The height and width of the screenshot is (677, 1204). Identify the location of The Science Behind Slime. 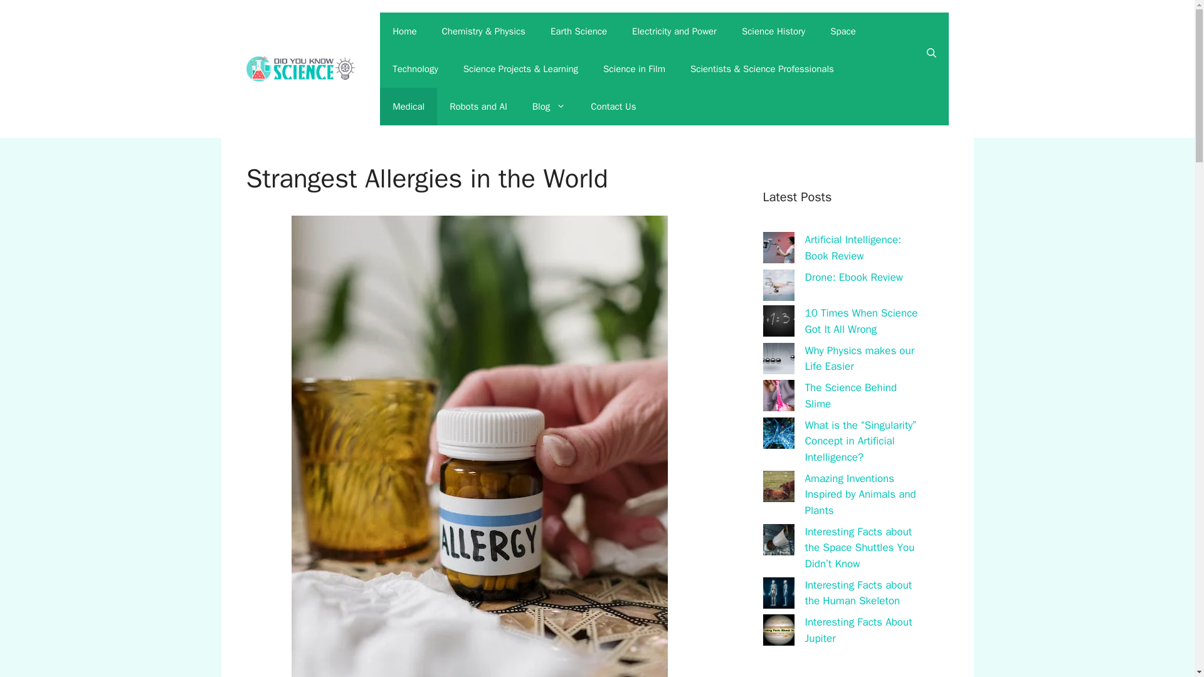
(851, 396).